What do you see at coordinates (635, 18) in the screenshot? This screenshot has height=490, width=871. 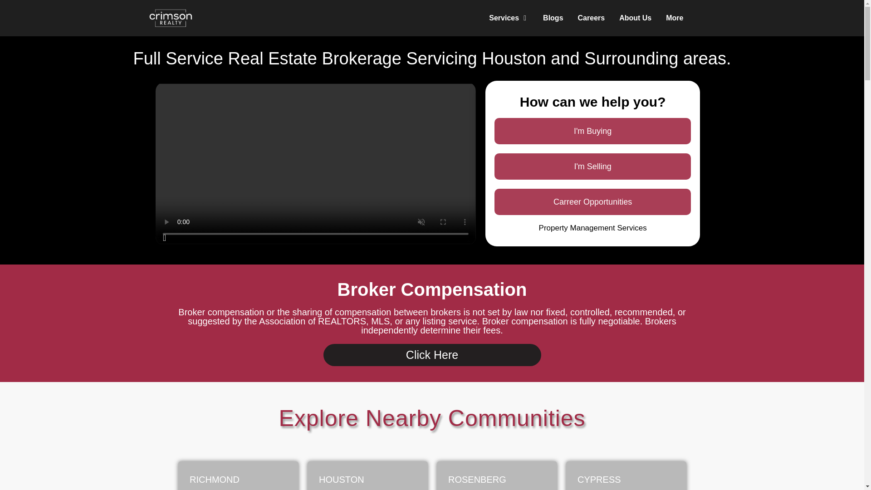 I see `About Us` at bounding box center [635, 18].